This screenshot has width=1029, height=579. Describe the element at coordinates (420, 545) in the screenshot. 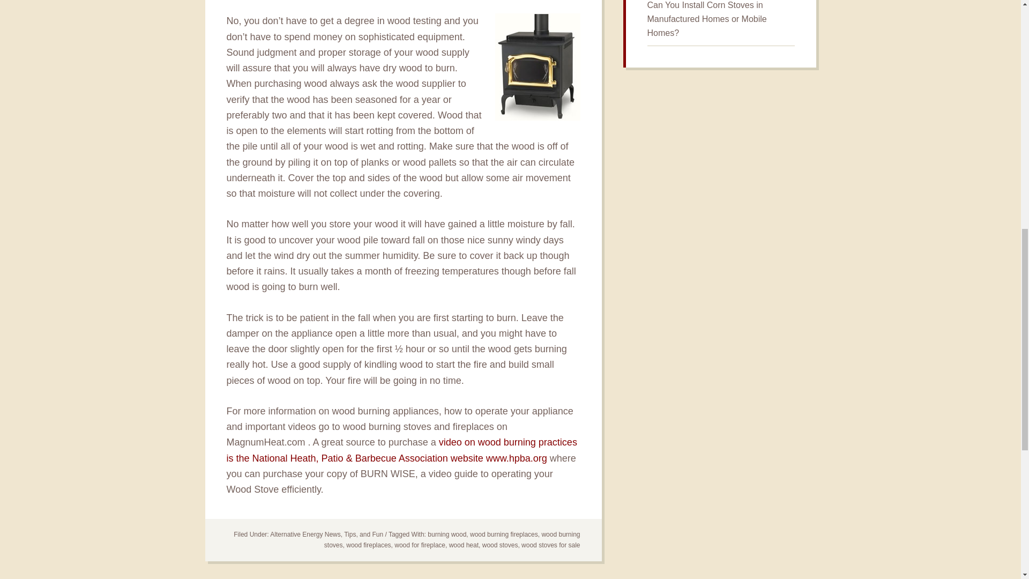

I see `wood for fireplace` at that location.